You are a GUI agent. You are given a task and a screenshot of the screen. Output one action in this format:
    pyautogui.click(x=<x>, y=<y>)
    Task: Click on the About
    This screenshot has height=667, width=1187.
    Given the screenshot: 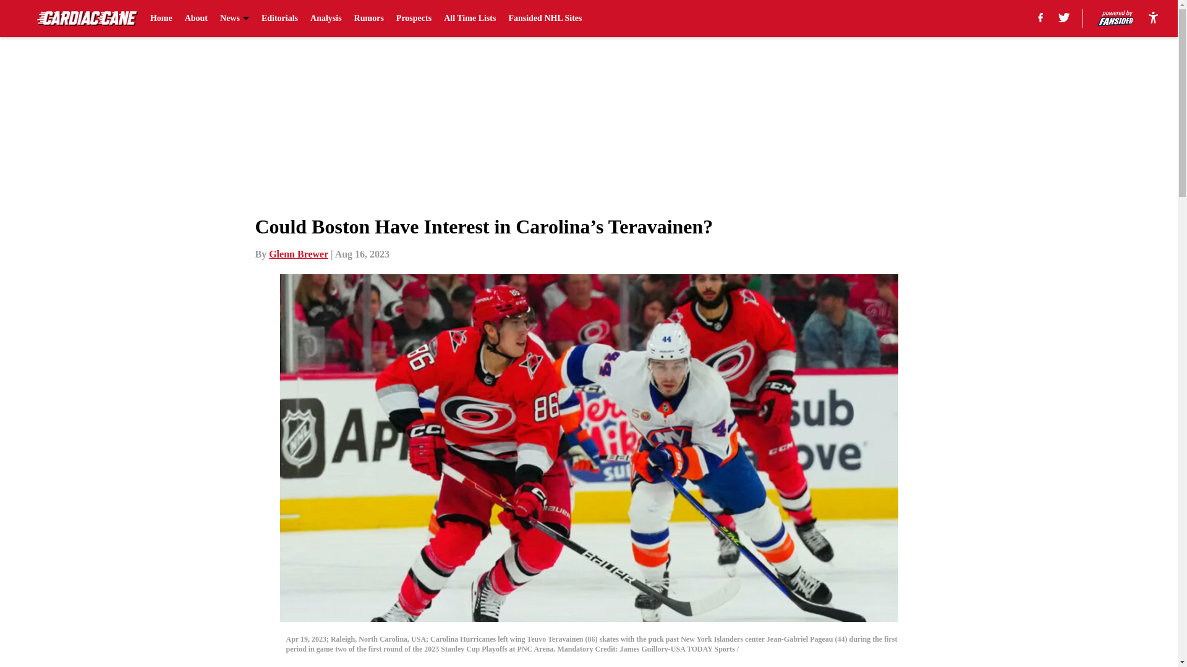 What is the action you would take?
    pyautogui.click(x=197, y=19)
    